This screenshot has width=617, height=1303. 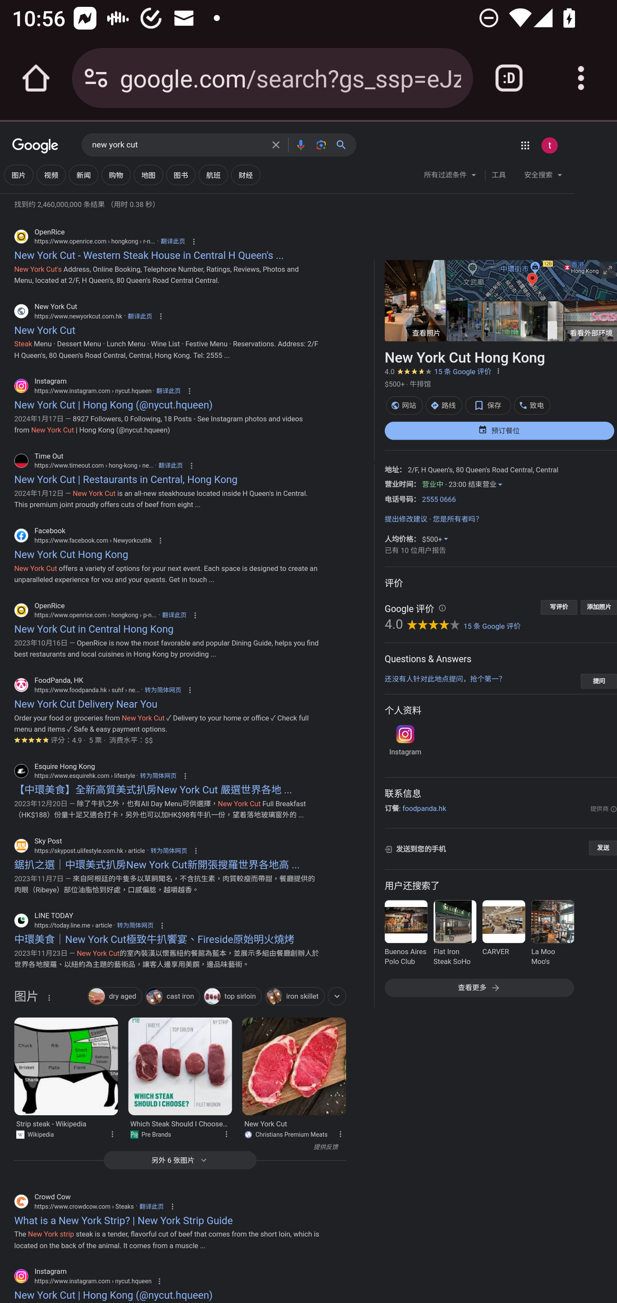 I want to click on 致电, so click(x=531, y=405).